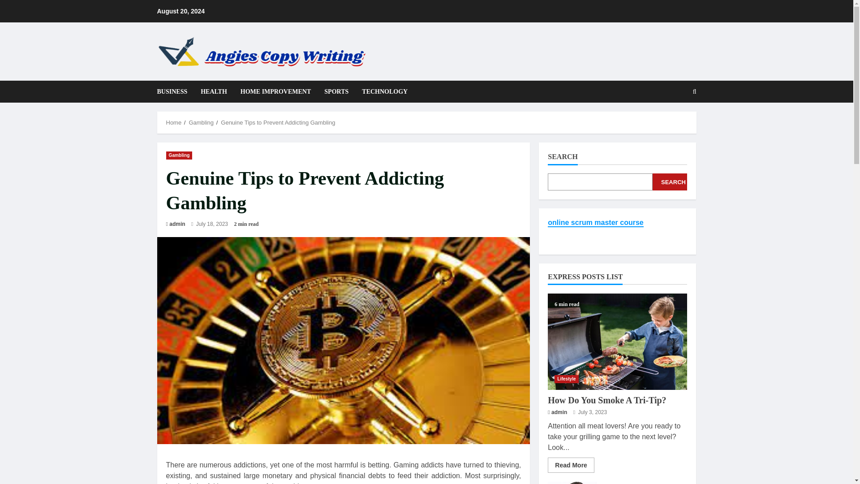 The width and height of the screenshot is (860, 484). What do you see at coordinates (566, 379) in the screenshot?
I see `Lifestyle` at bounding box center [566, 379].